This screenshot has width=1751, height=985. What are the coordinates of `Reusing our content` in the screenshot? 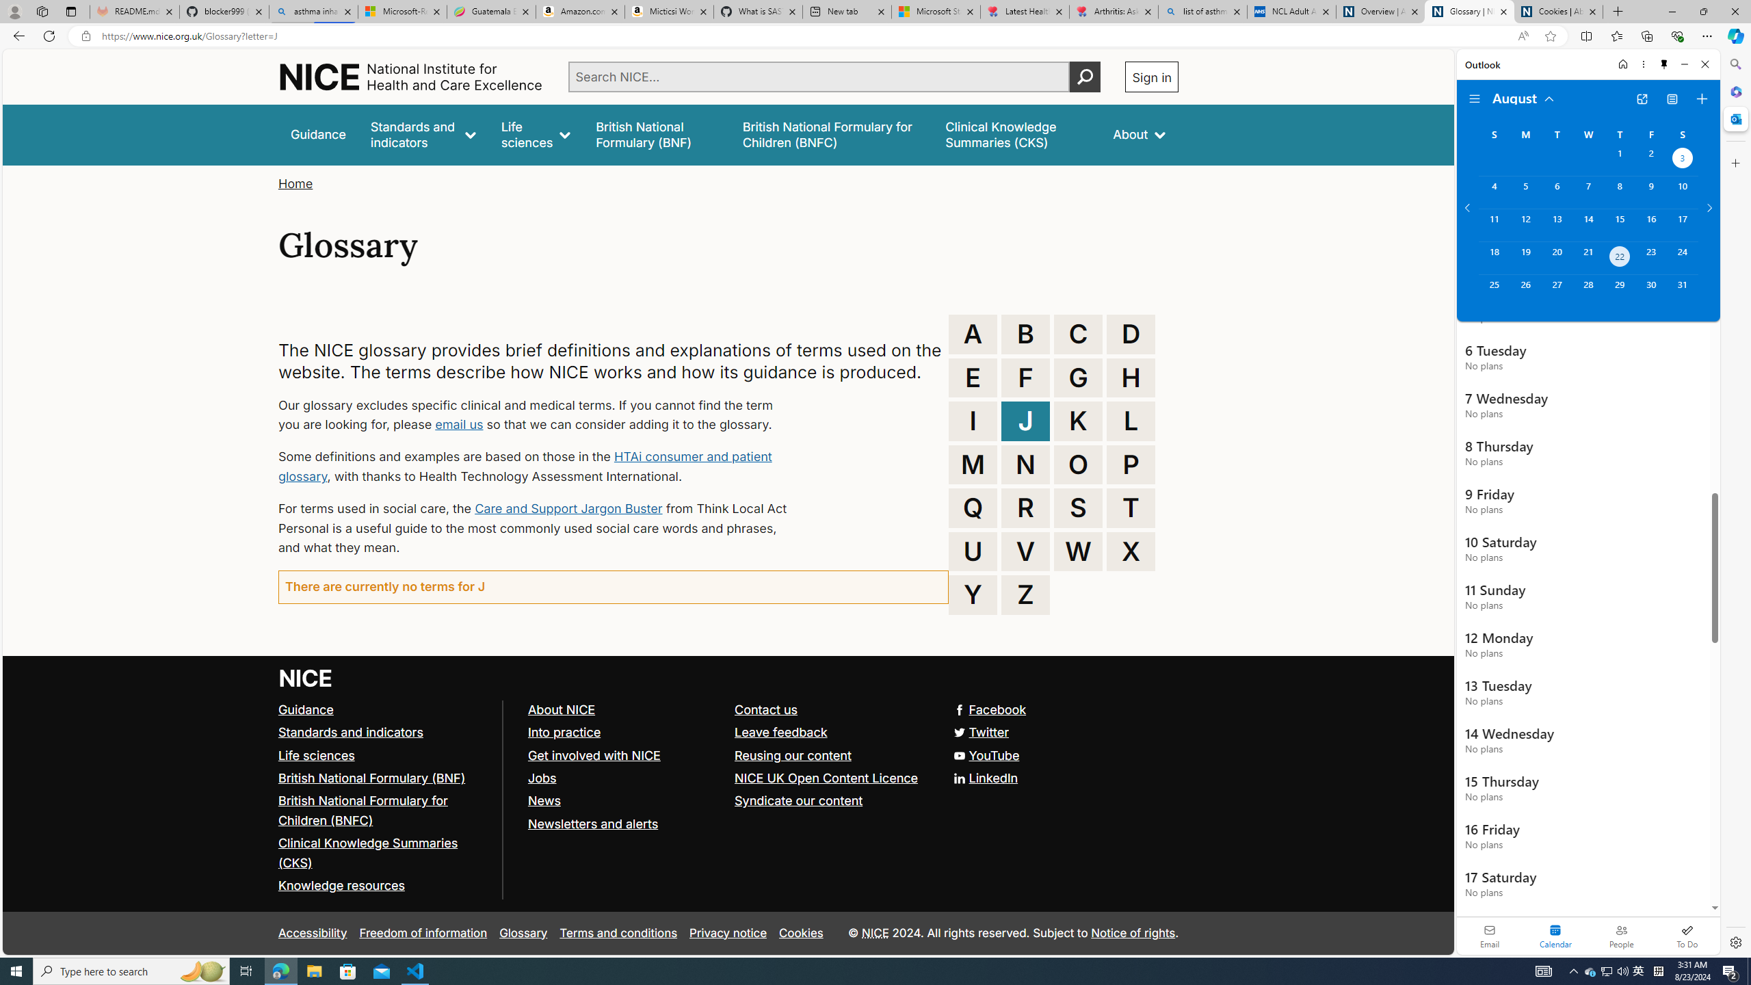 It's located at (832, 756).